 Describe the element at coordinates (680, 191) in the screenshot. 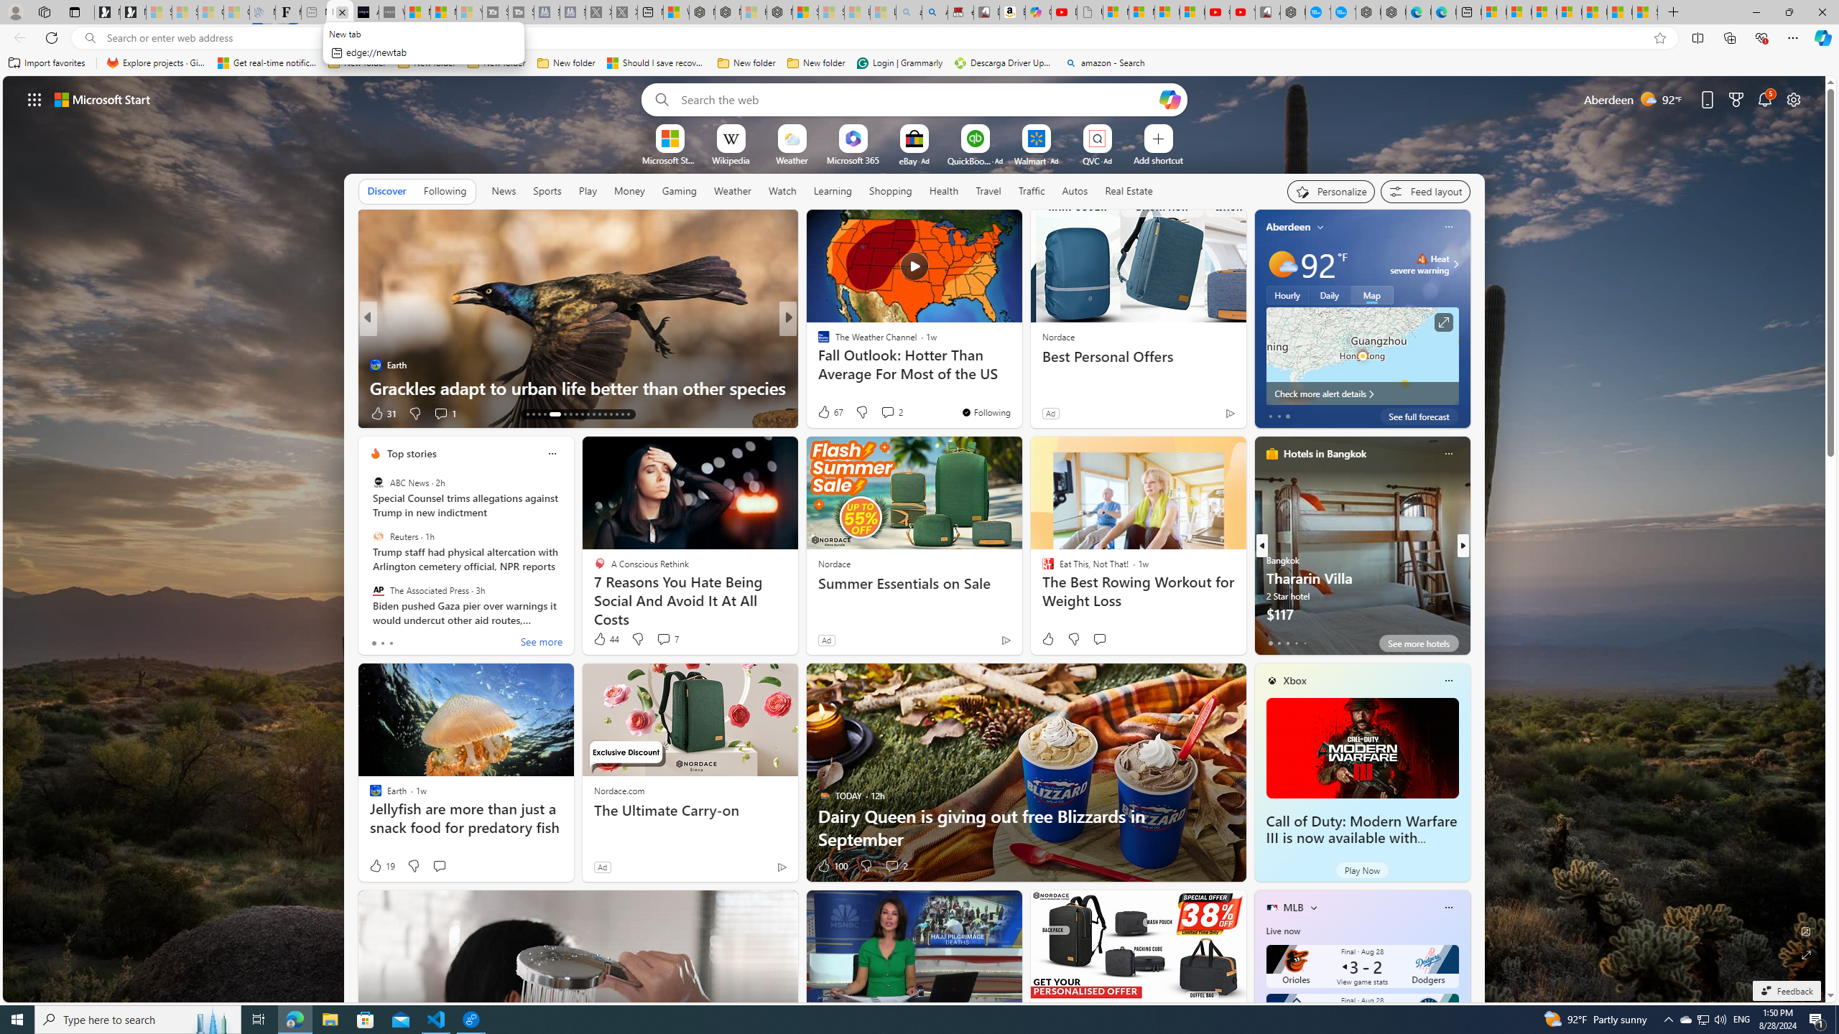

I see `Gaming` at that location.